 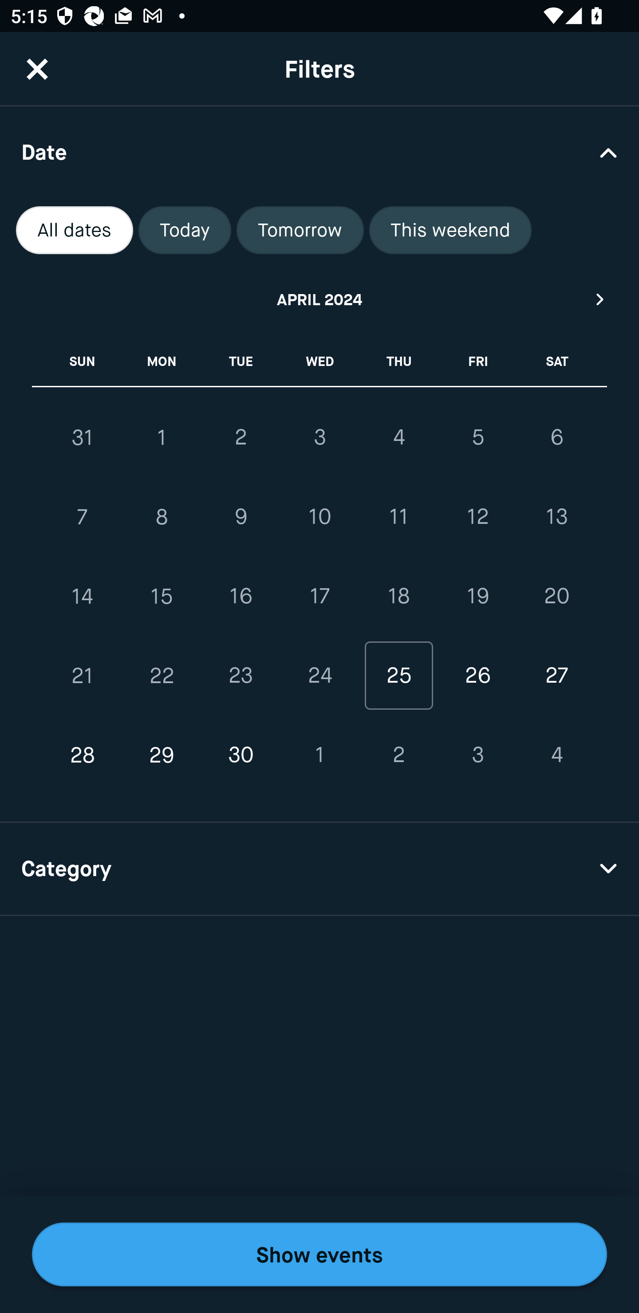 I want to click on 24, so click(x=319, y=675).